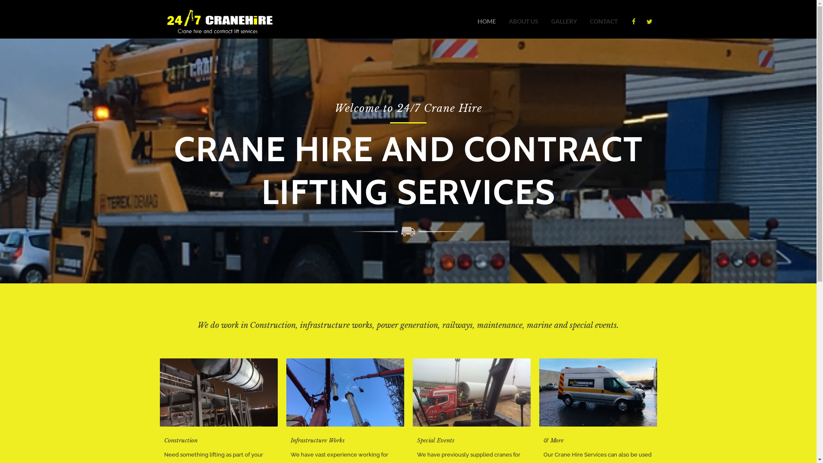 This screenshot has width=823, height=463. What do you see at coordinates (487, 21) in the screenshot?
I see `HOME` at bounding box center [487, 21].